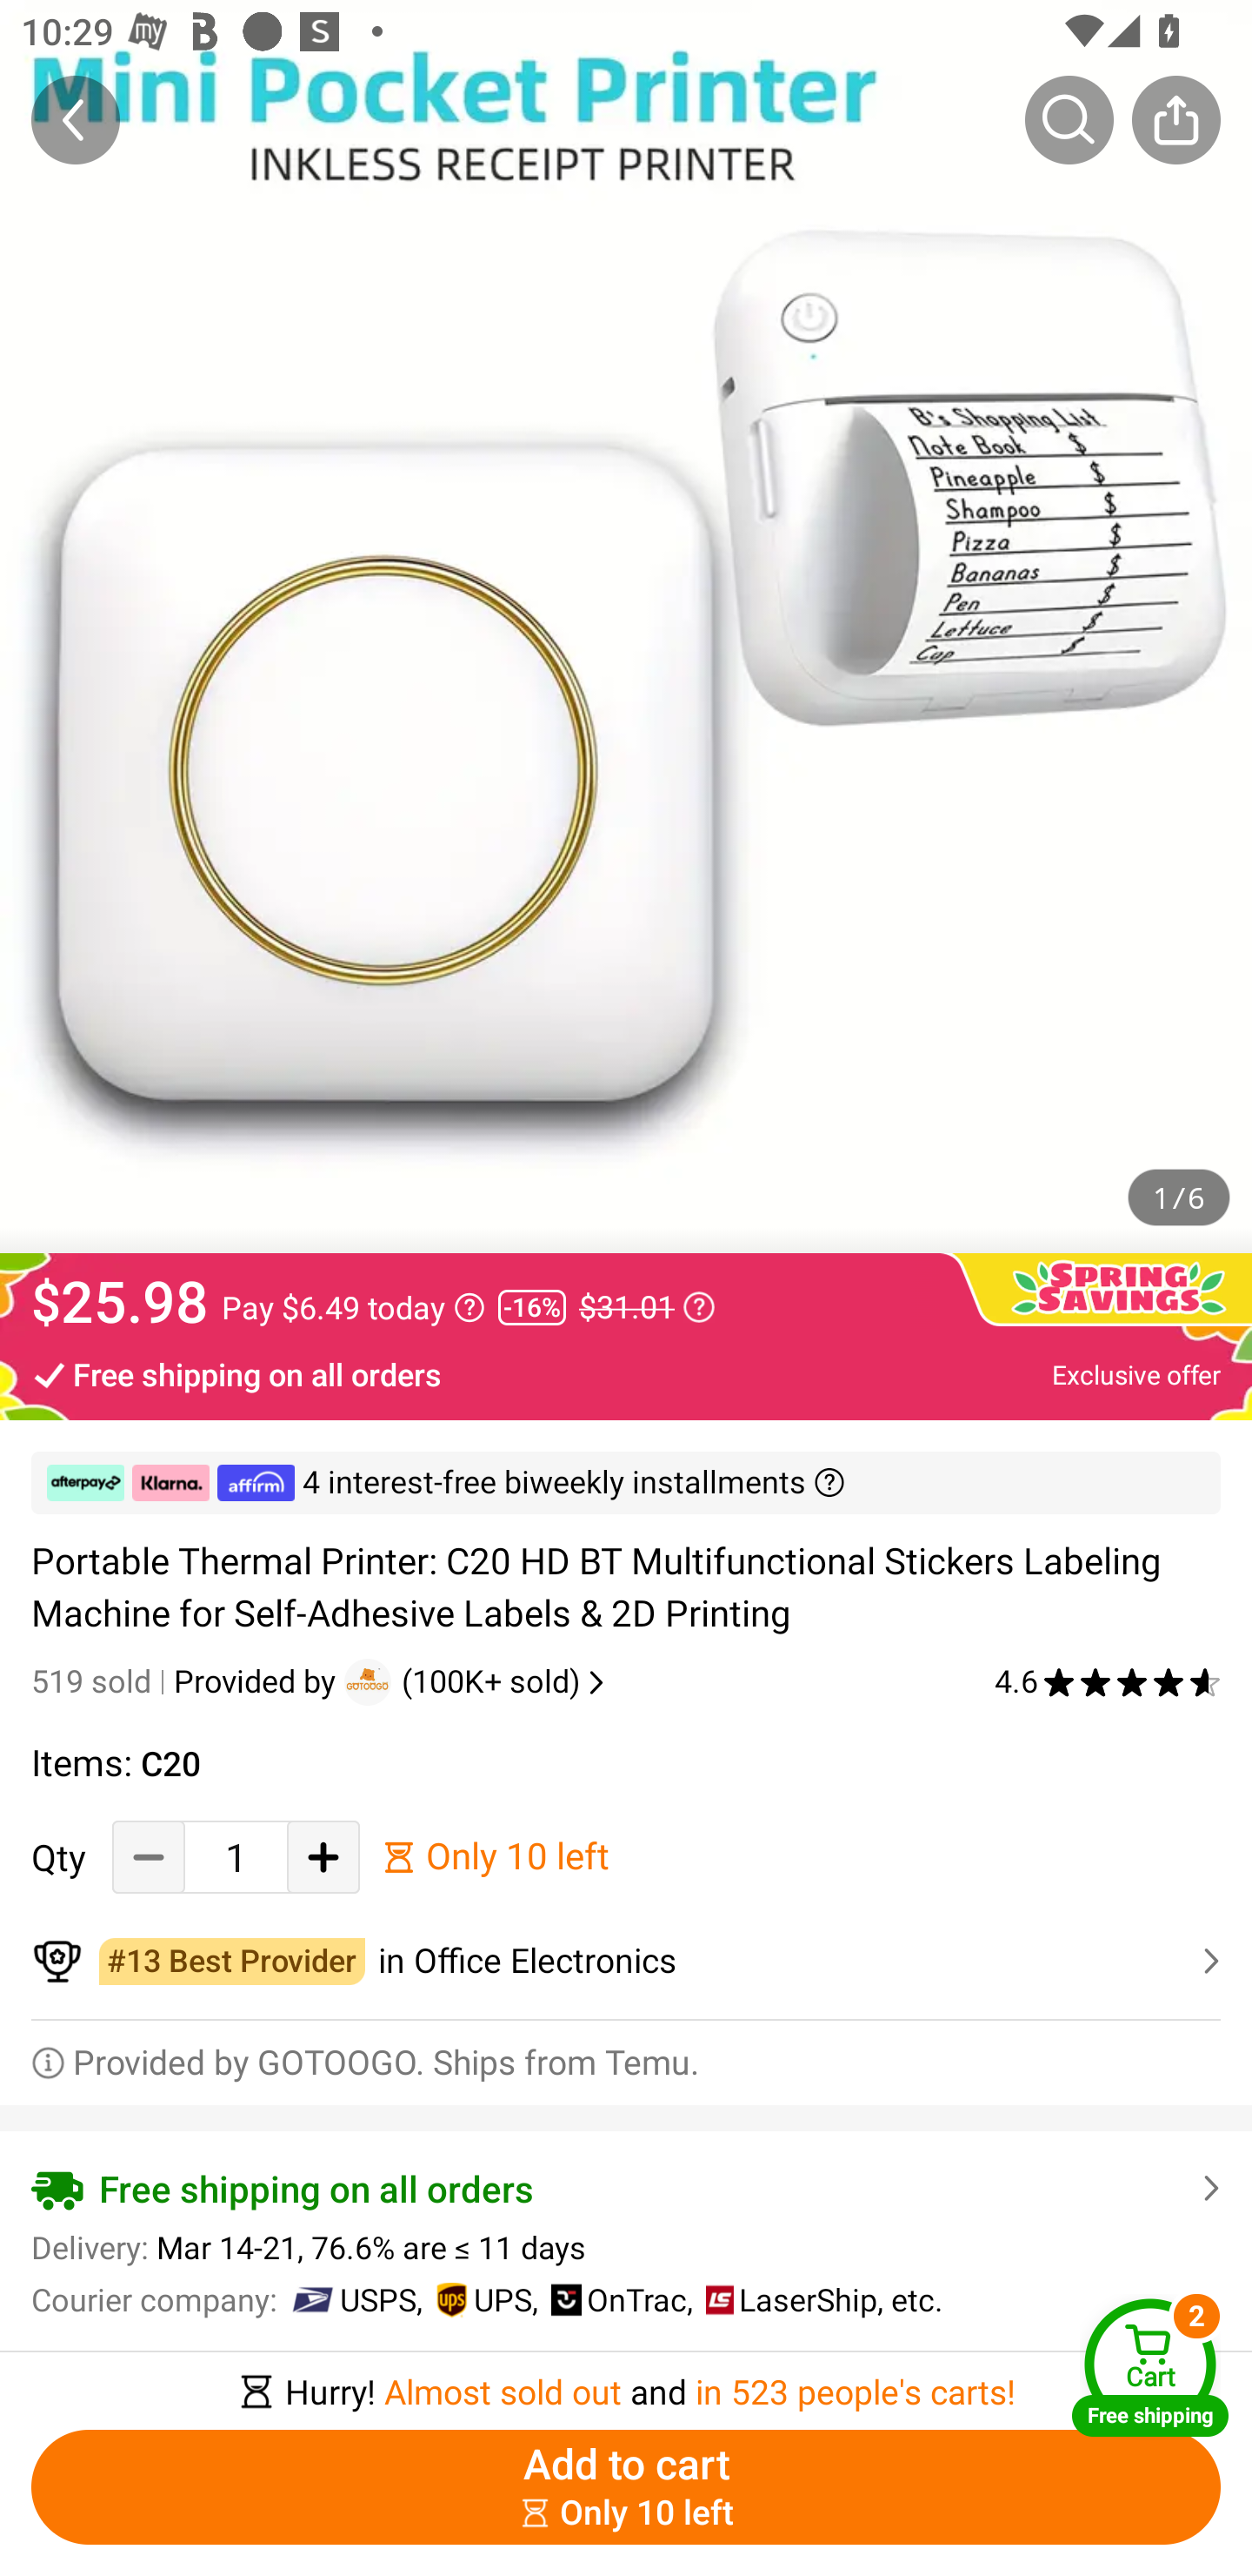 Image resolution: width=1252 pixels, height=2576 pixels. I want to click on ￼ ￼ ￼ 4 interest-free biweekly installments ￼, so click(626, 1483).